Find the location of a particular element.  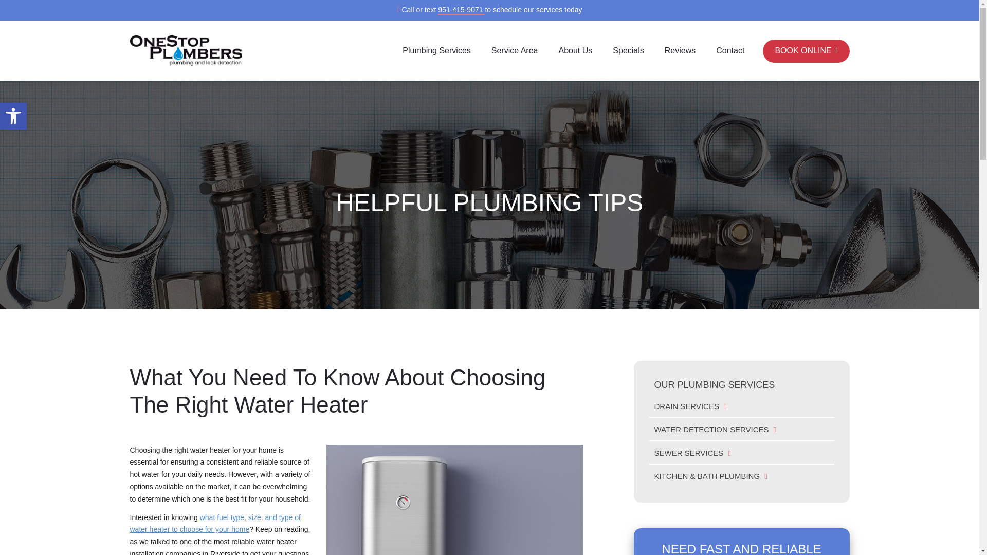

951-415-9071 is located at coordinates (461, 10).